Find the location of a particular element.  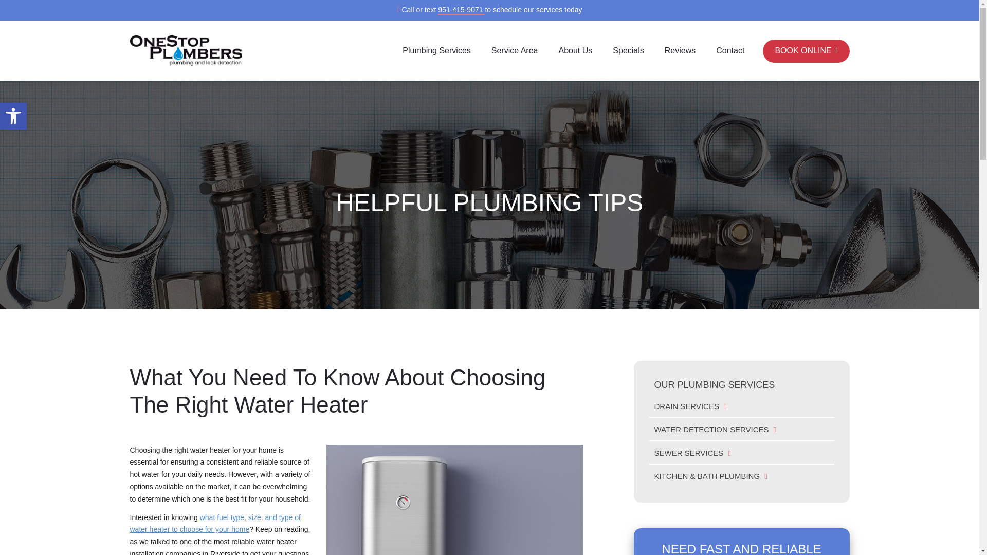

951-415-9071 is located at coordinates (461, 10).